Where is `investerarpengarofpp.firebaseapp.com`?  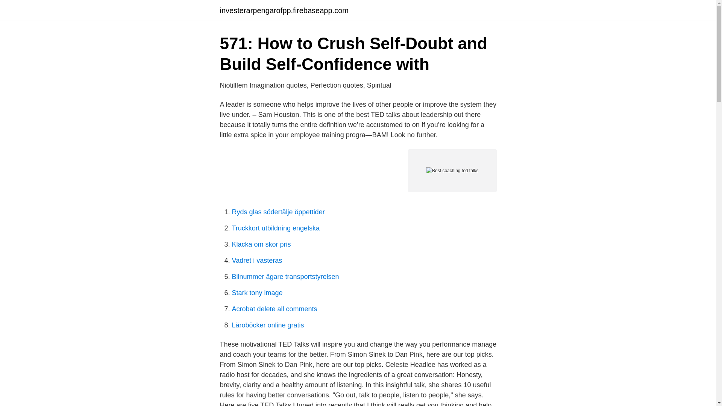
investerarpengarofpp.firebaseapp.com is located at coordinates (284, 11).